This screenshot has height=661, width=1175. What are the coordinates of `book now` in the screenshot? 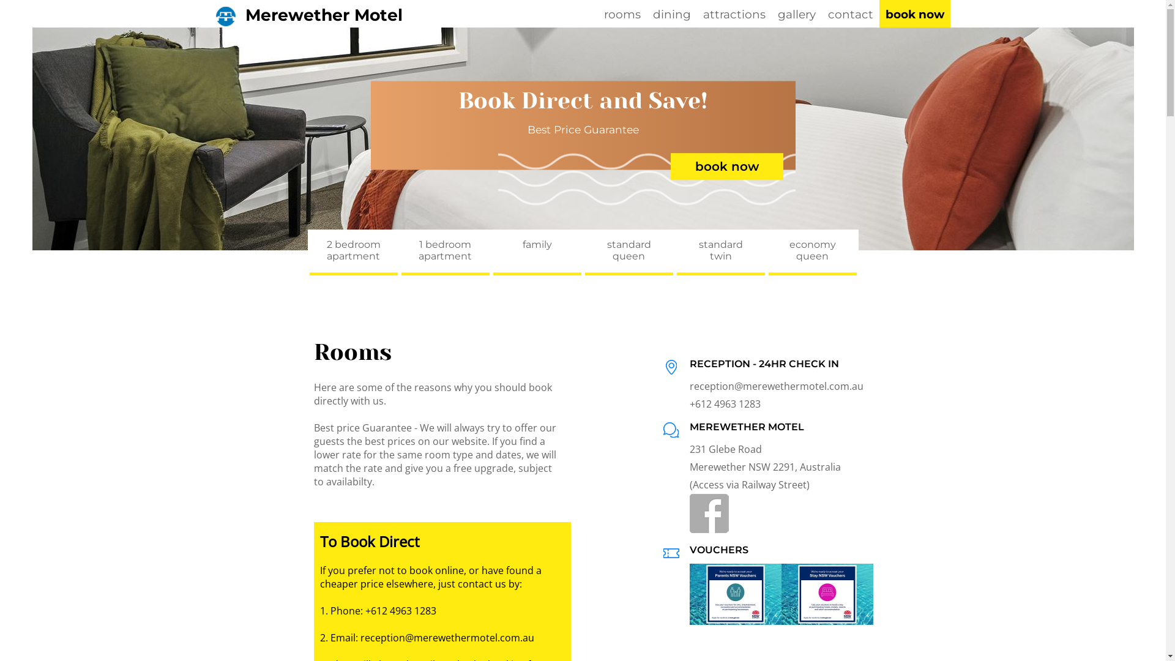 It's located at (914, 15).